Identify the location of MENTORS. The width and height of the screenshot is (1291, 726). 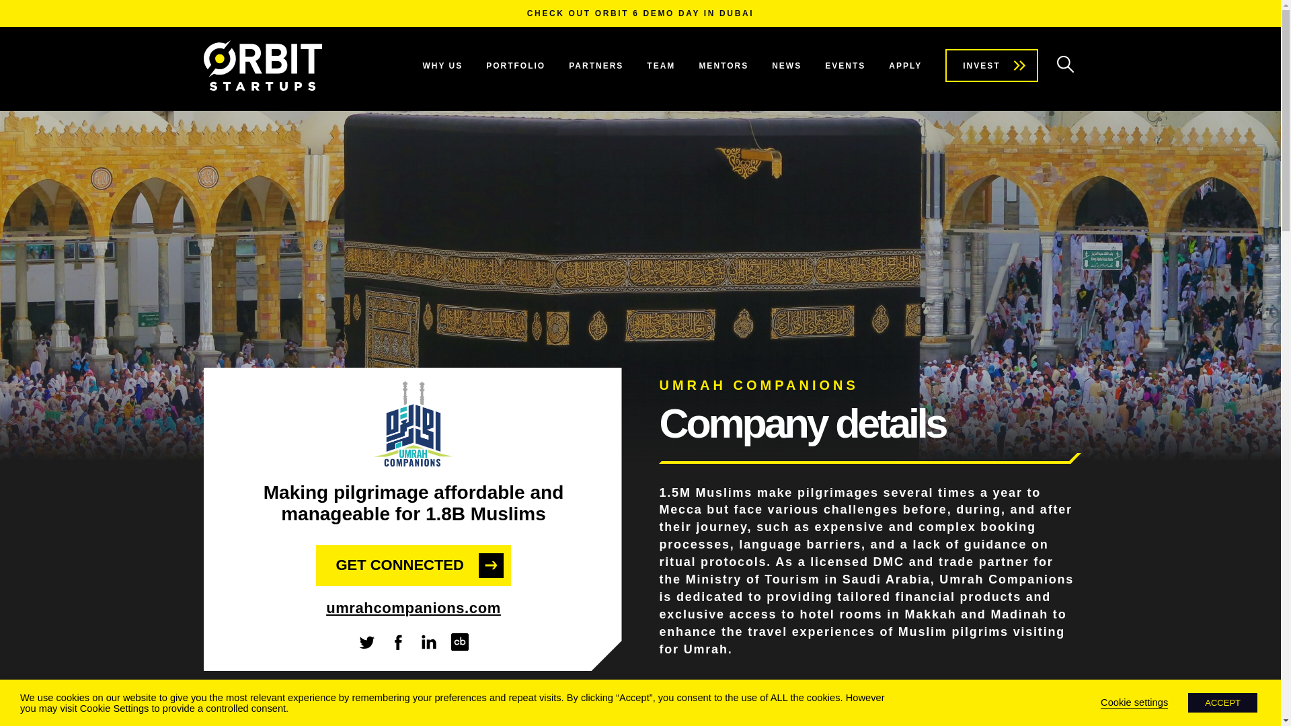
(723, 66).